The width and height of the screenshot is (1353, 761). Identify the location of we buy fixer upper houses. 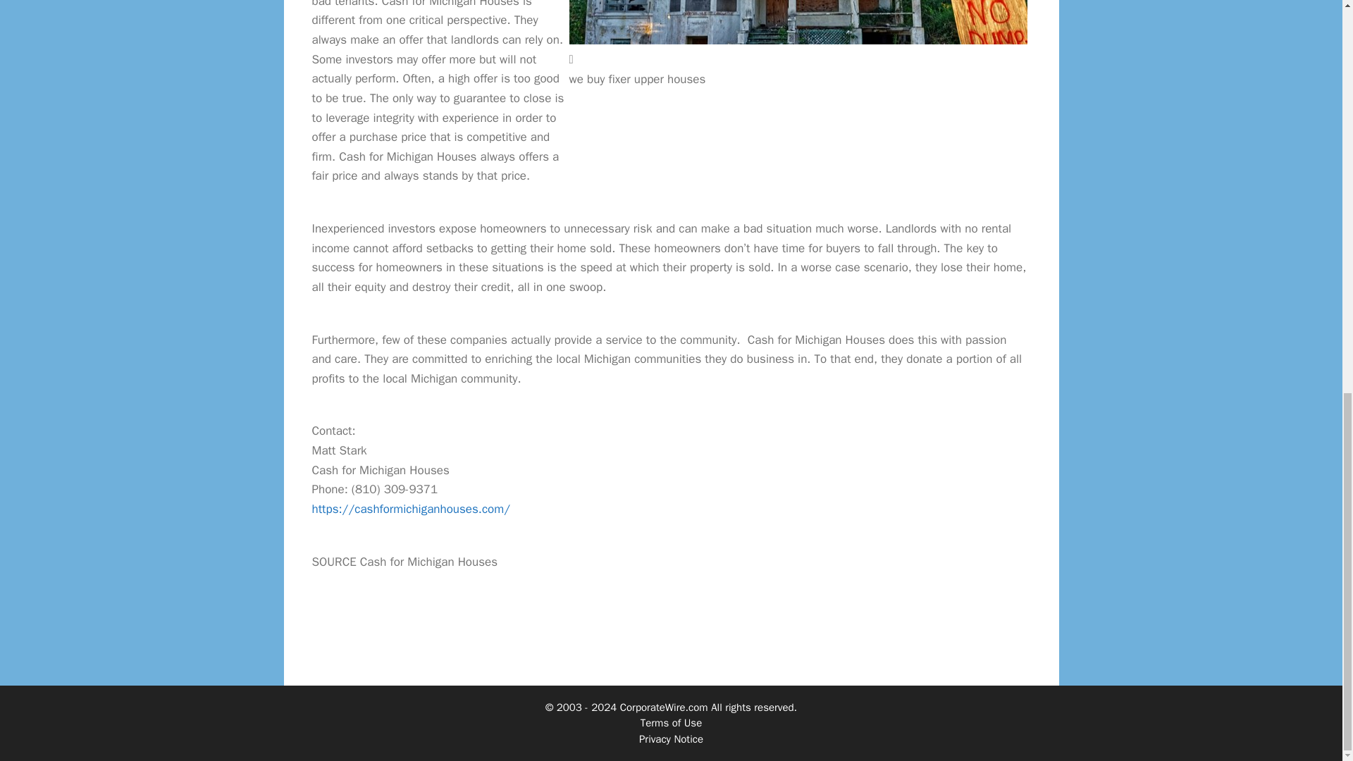
(798, 22).